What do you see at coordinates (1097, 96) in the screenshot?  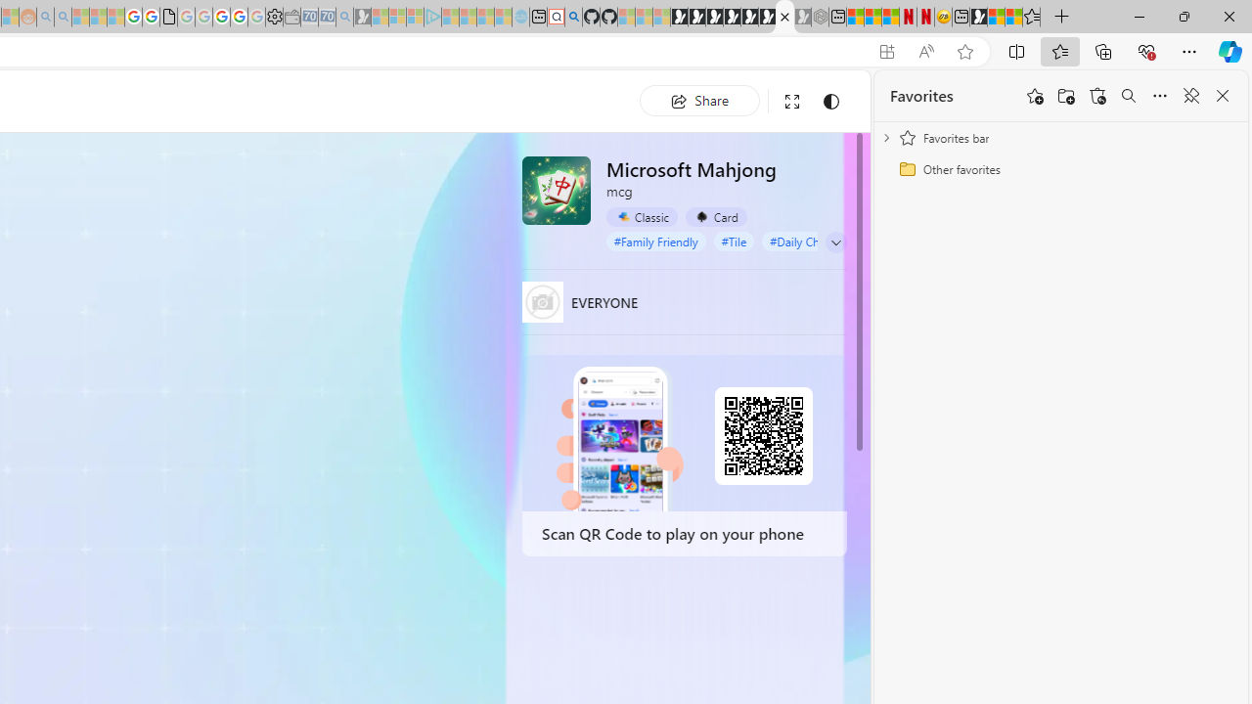 I see `Restore deleted favorites` at bounding box center [1097, 96].